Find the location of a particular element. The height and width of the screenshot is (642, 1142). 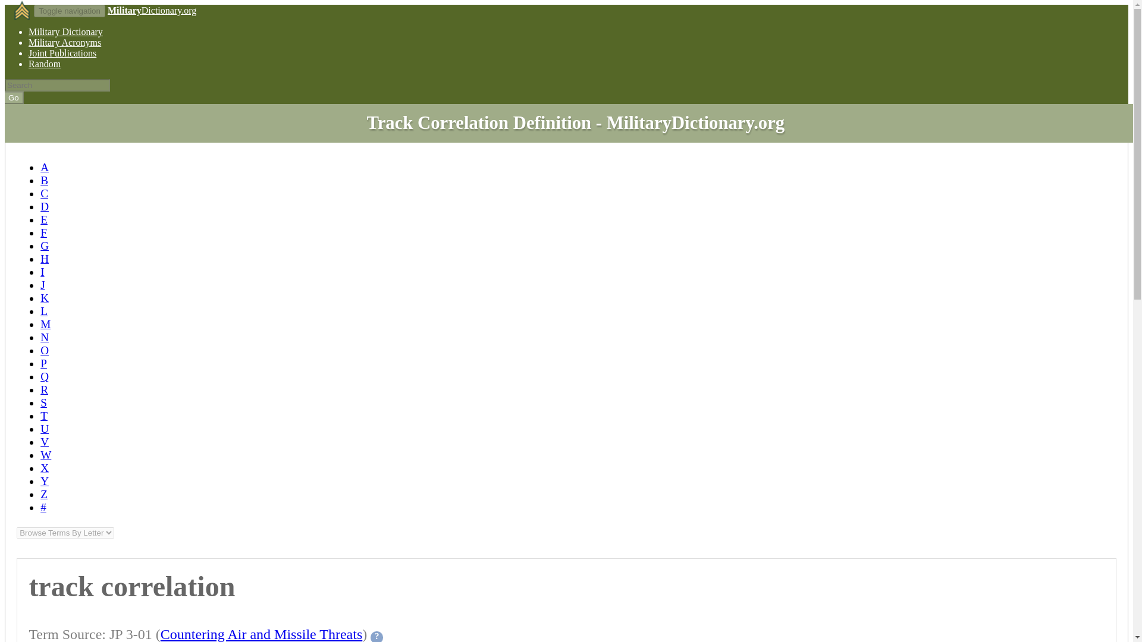

Toggle navigation is located at coordinates (69, 11).